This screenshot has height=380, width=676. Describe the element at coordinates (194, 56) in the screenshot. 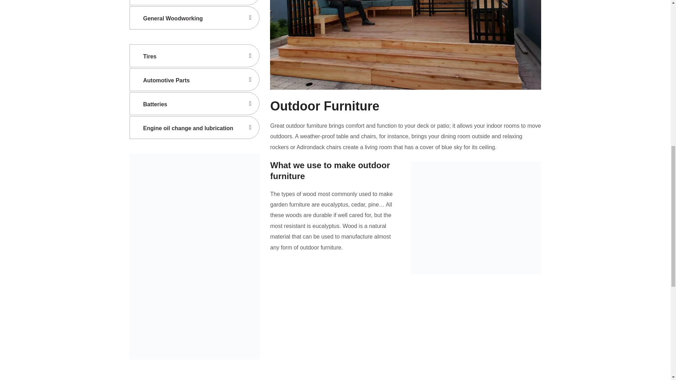

I see `Tires` at that location.